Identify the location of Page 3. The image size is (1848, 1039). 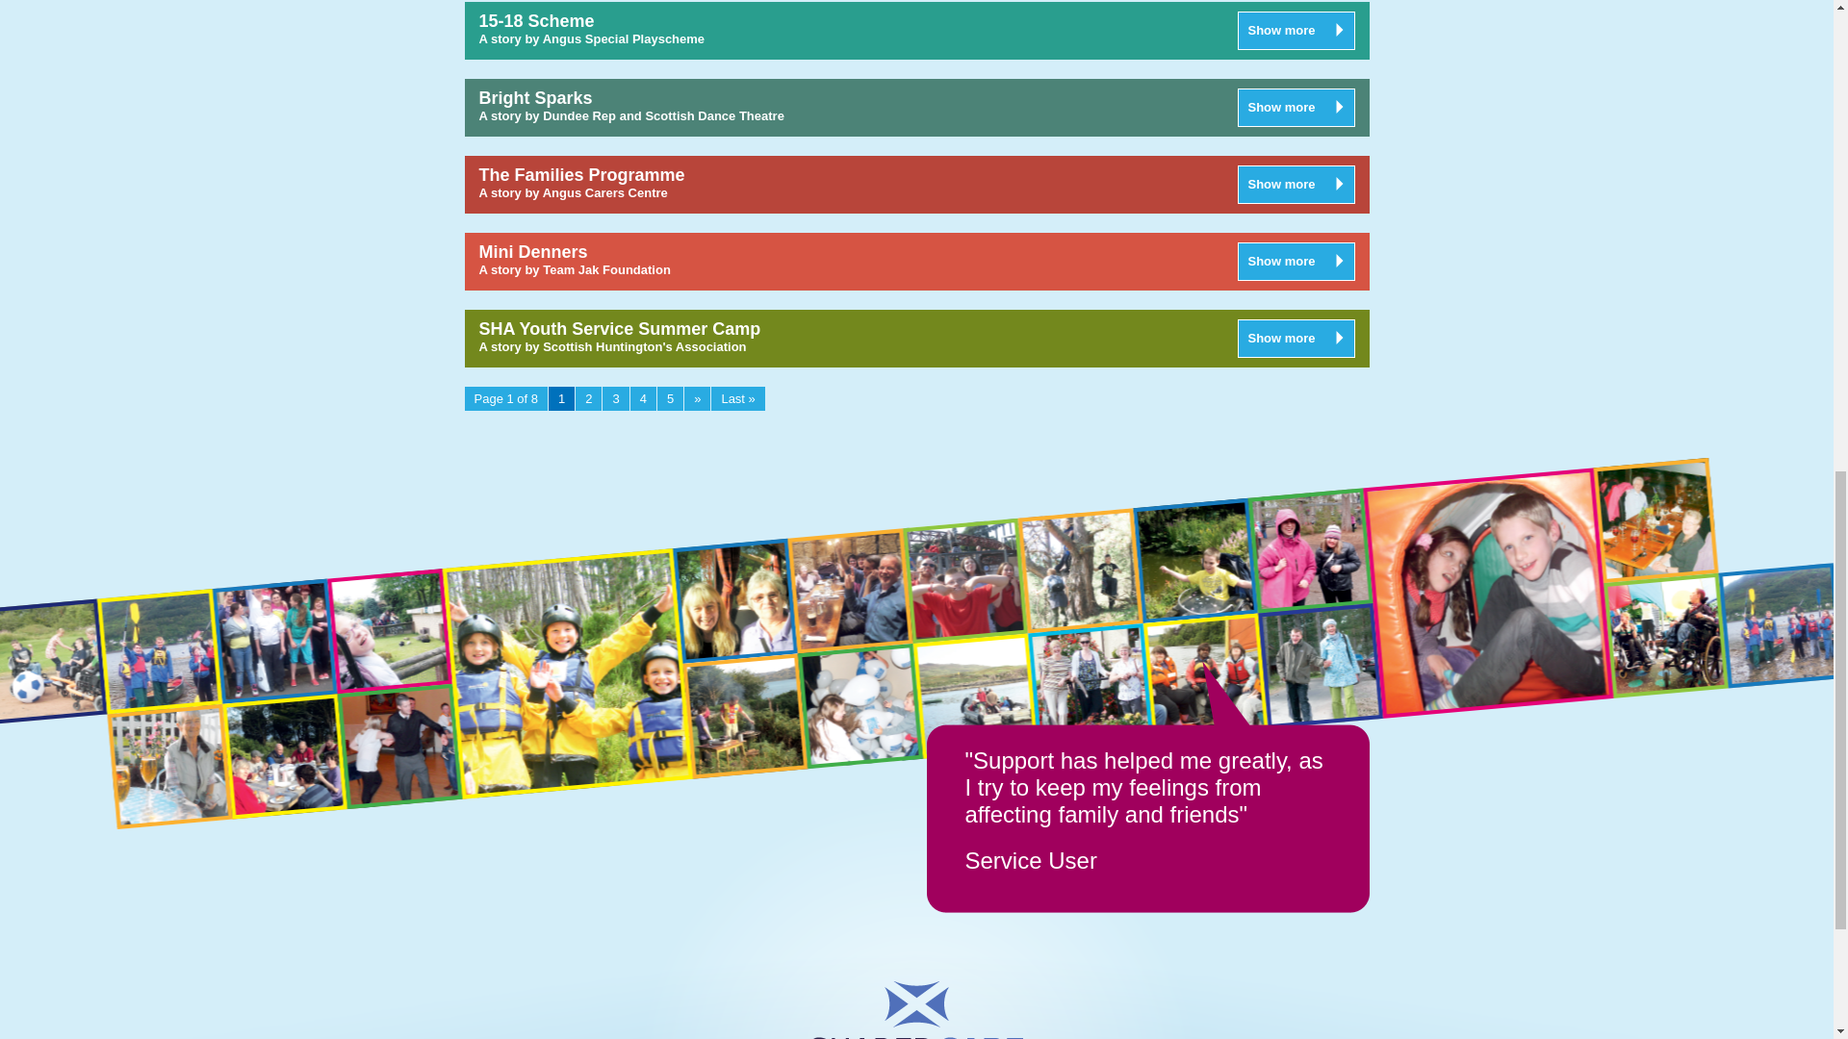
(614, 398).